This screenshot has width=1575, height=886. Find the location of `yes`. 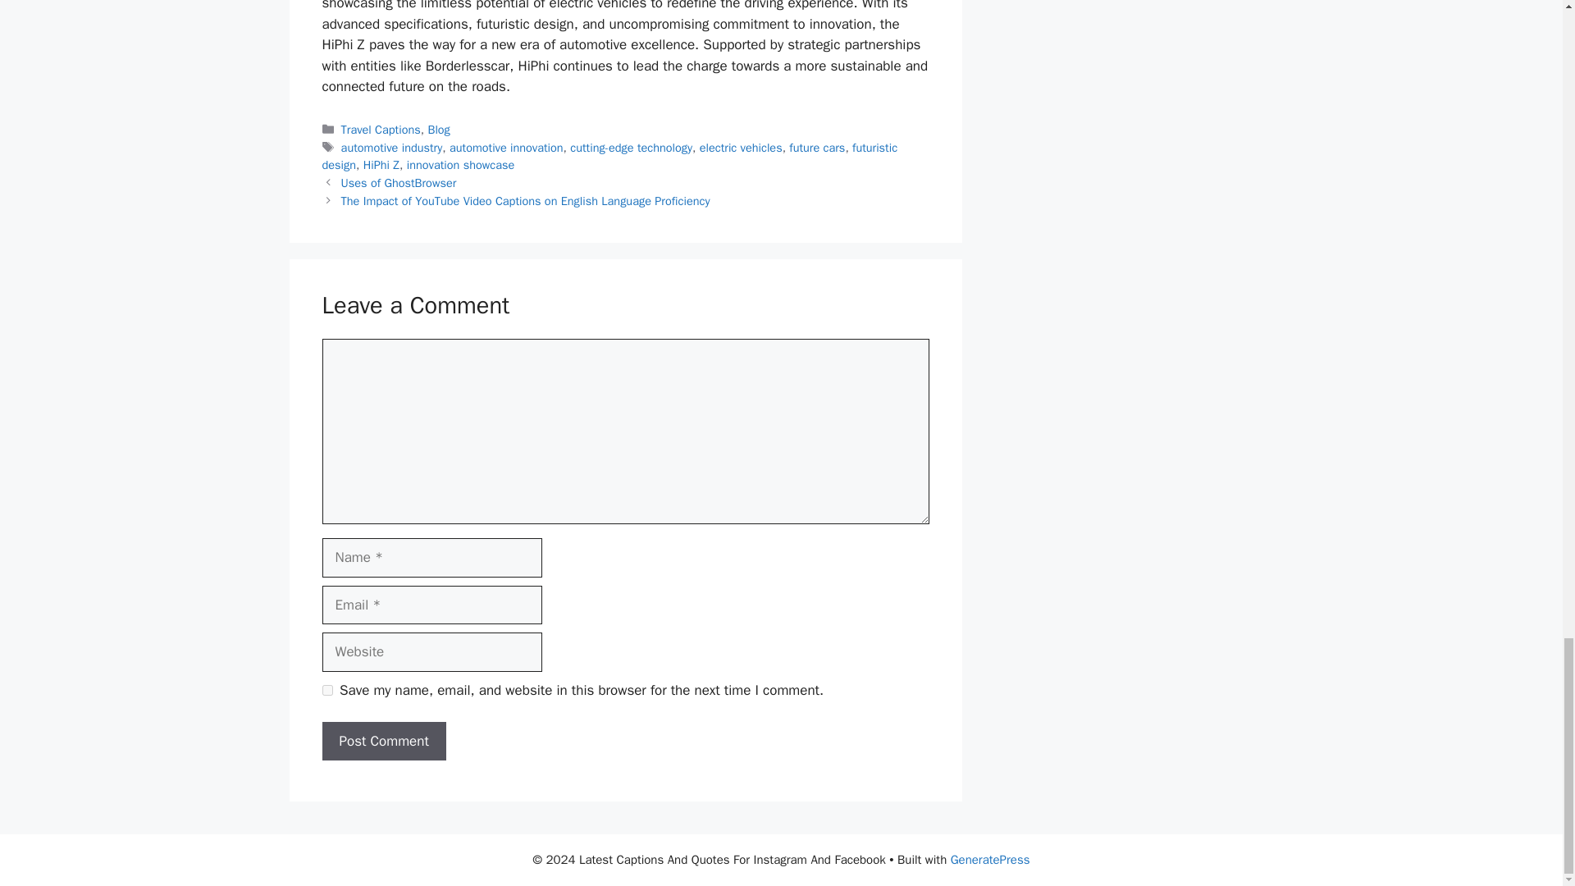

yes is located at coordinates (326, 689).